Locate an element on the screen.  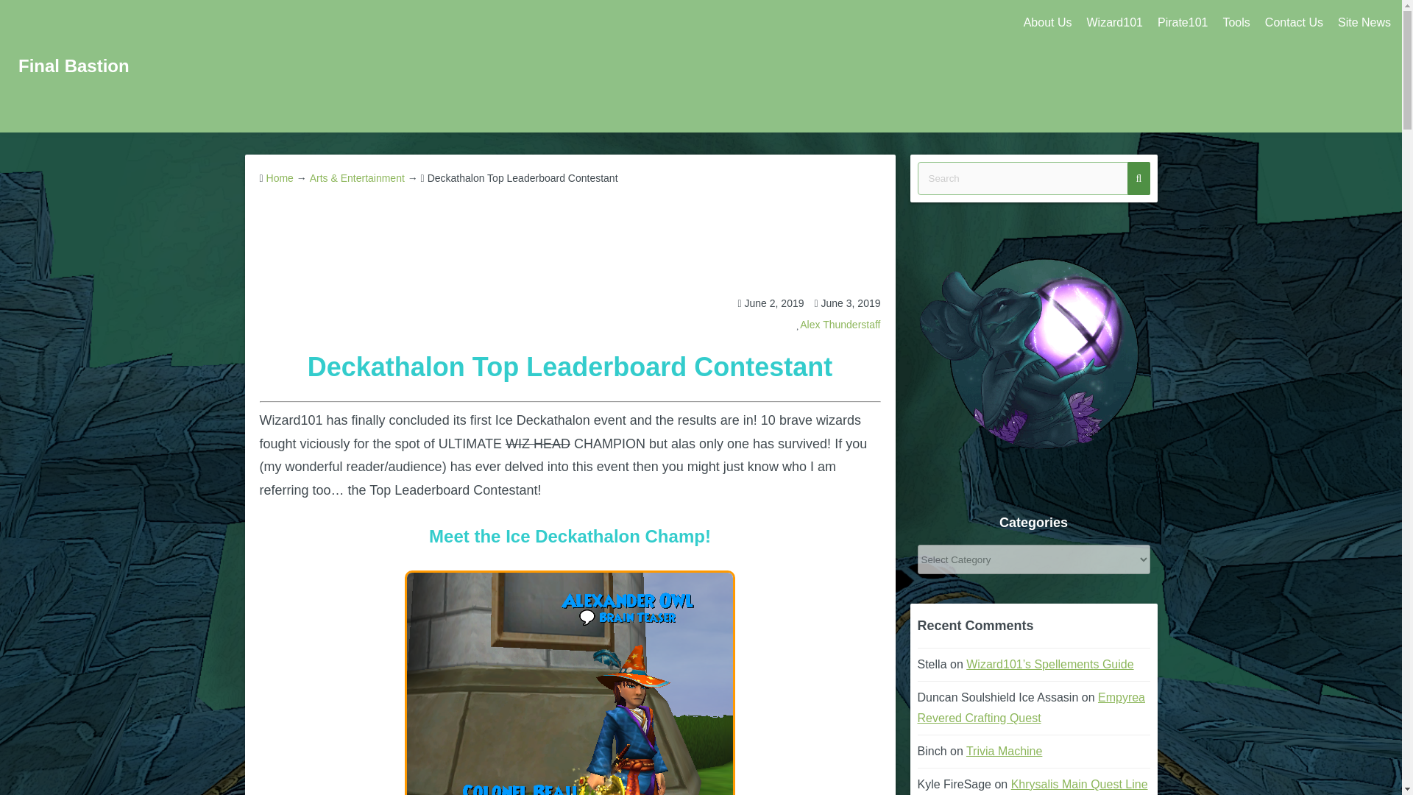
About Us is located at coordinates (1047, 23).